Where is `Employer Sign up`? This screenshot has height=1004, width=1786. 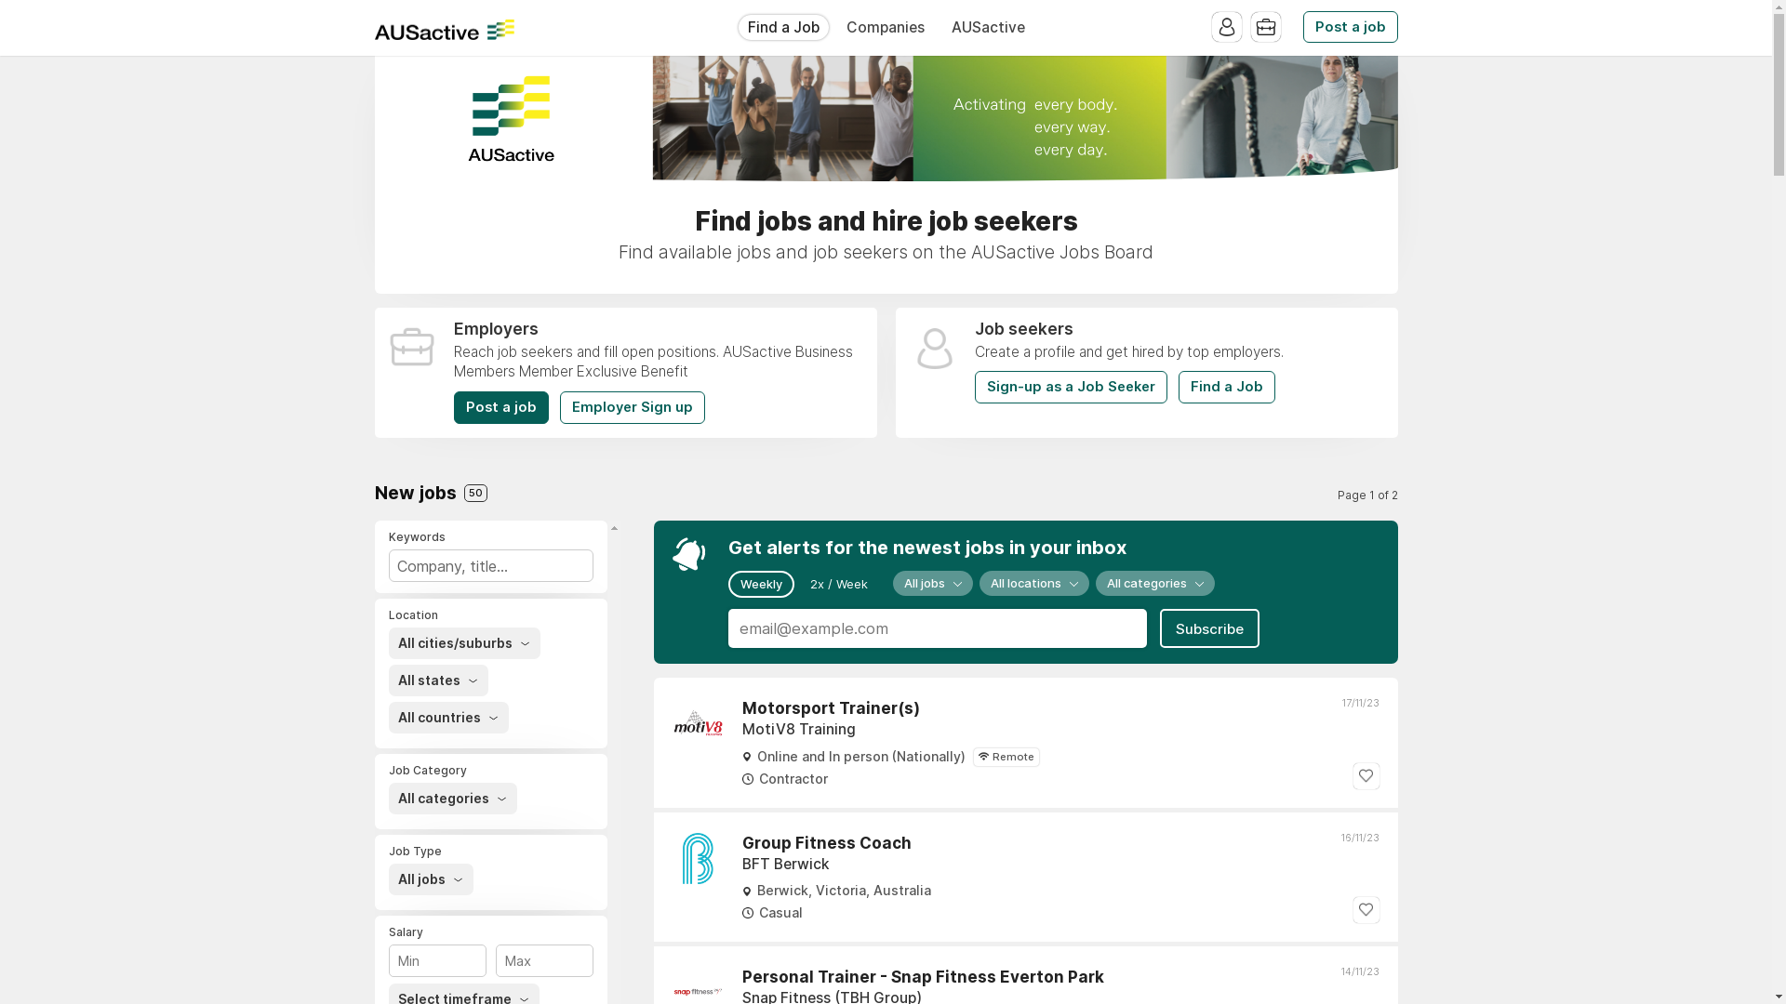
Employer Sign up is located at coordinates (633, 407).